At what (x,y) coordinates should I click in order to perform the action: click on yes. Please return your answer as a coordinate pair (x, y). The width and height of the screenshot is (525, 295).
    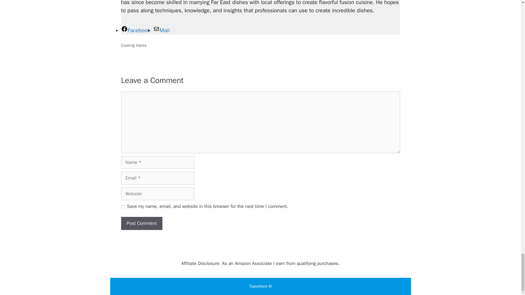
    Looking at the image, I should click on (122, 206).